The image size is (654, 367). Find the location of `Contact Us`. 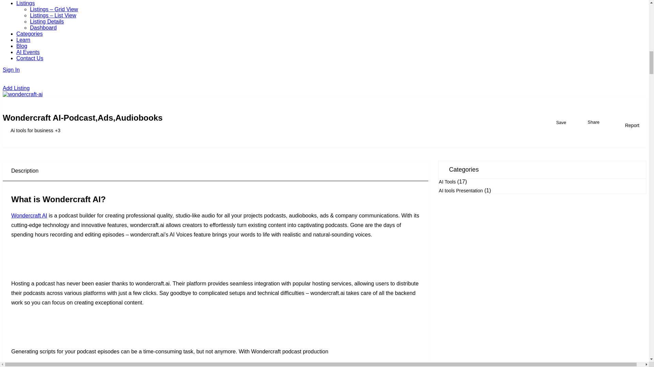

Contact Us is located at coordinates (30, 58).